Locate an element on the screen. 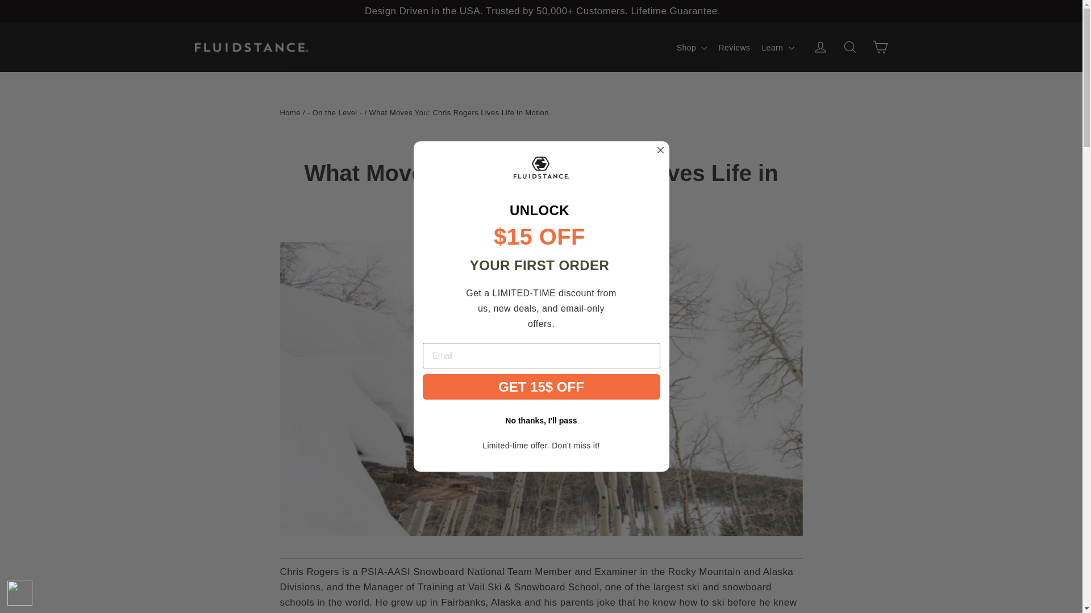 The image size is (1091, 613). icon-search is located at coordinates (335, 112).